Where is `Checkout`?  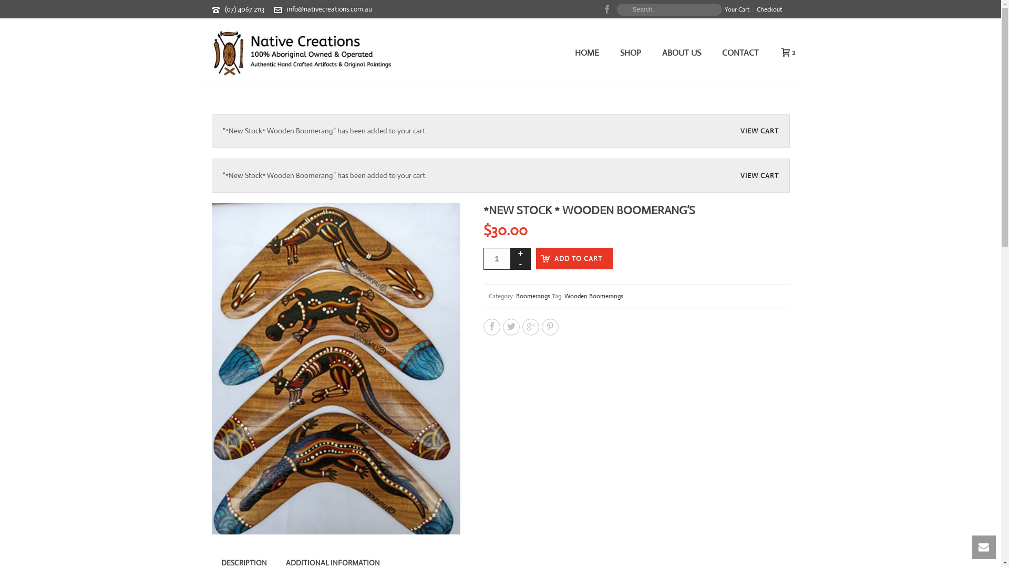
Checkout is located at coordinates (769, 9).